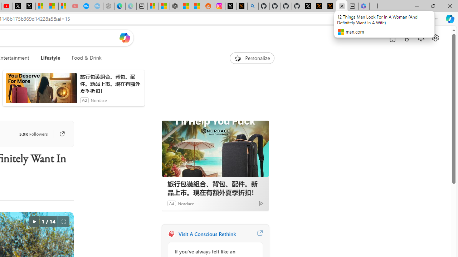 This screenshot has width=458, height=257. What do you see at coordinates (260, 234) in the screenshot?
I see `Visit A Conscious Rethink website` at bounding box center [260, 234].